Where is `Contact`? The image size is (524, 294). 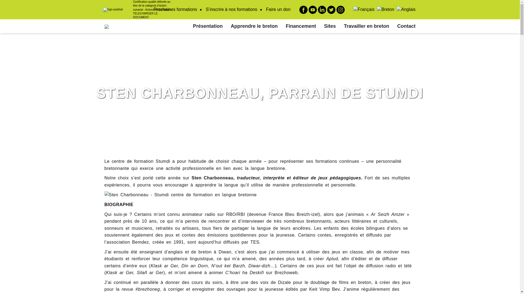
Contact is located at coordinates (407, 26).